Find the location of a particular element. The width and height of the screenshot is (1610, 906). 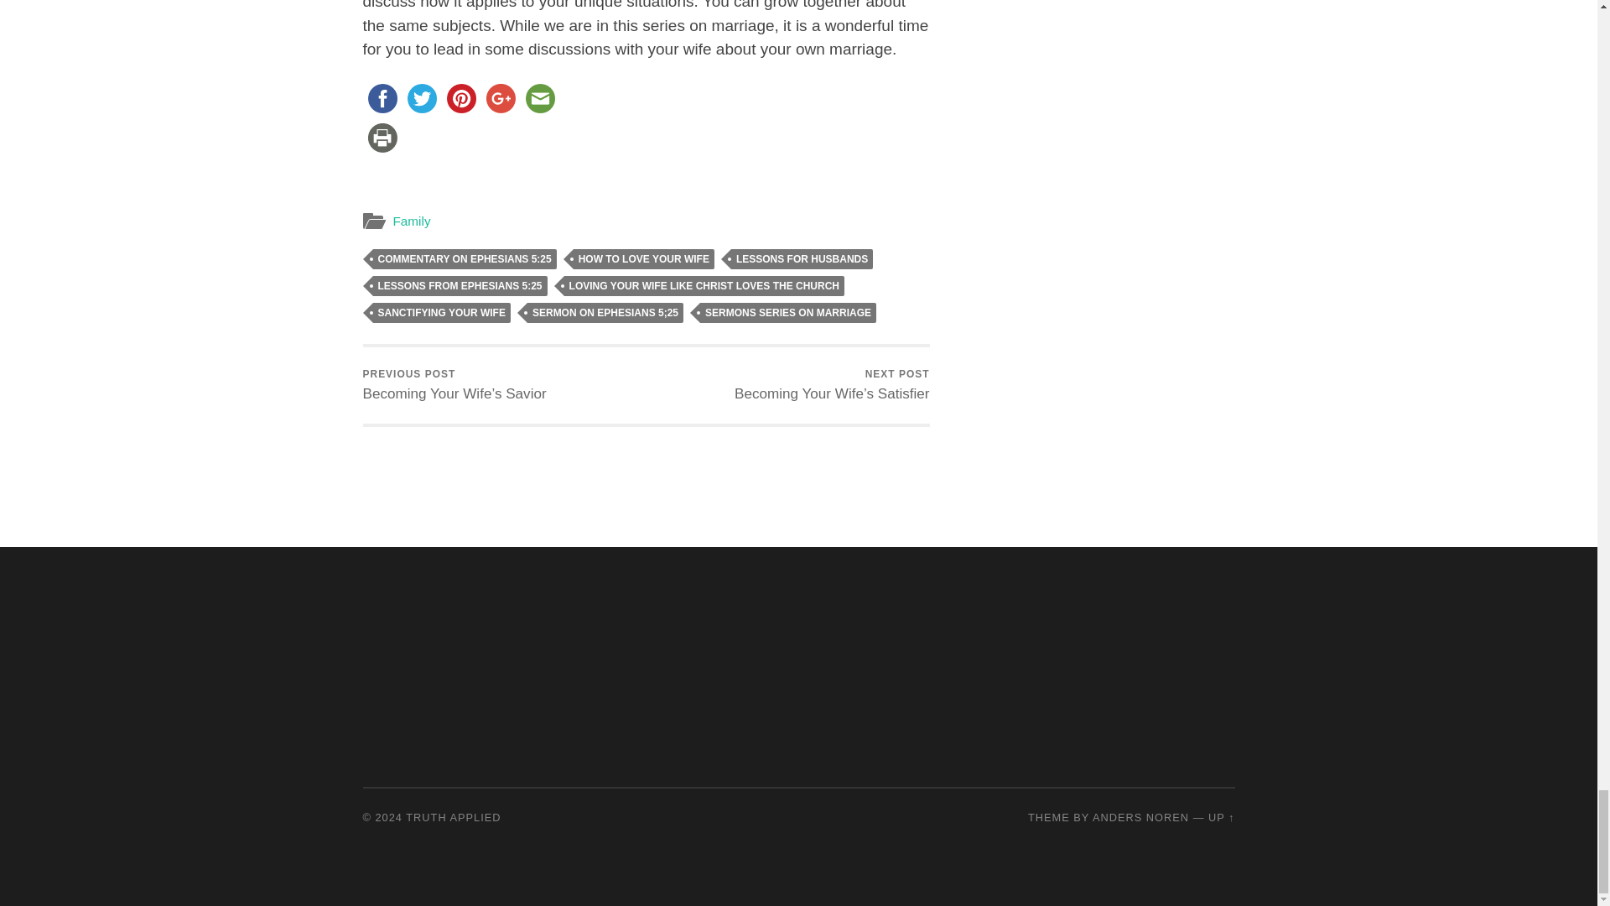

email is located at coordinates (539, 98).